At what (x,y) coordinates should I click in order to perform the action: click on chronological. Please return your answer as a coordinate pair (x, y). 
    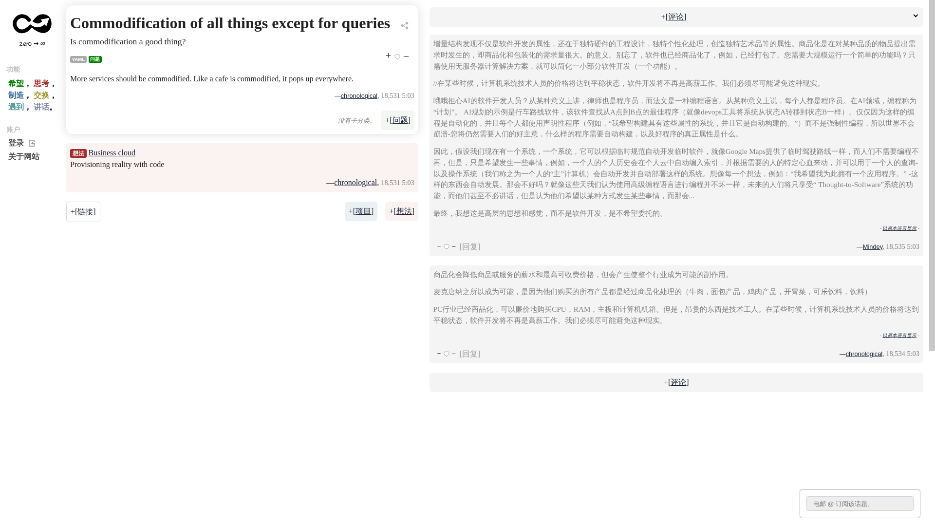
    Looking at the image, I should click on (449, 120).